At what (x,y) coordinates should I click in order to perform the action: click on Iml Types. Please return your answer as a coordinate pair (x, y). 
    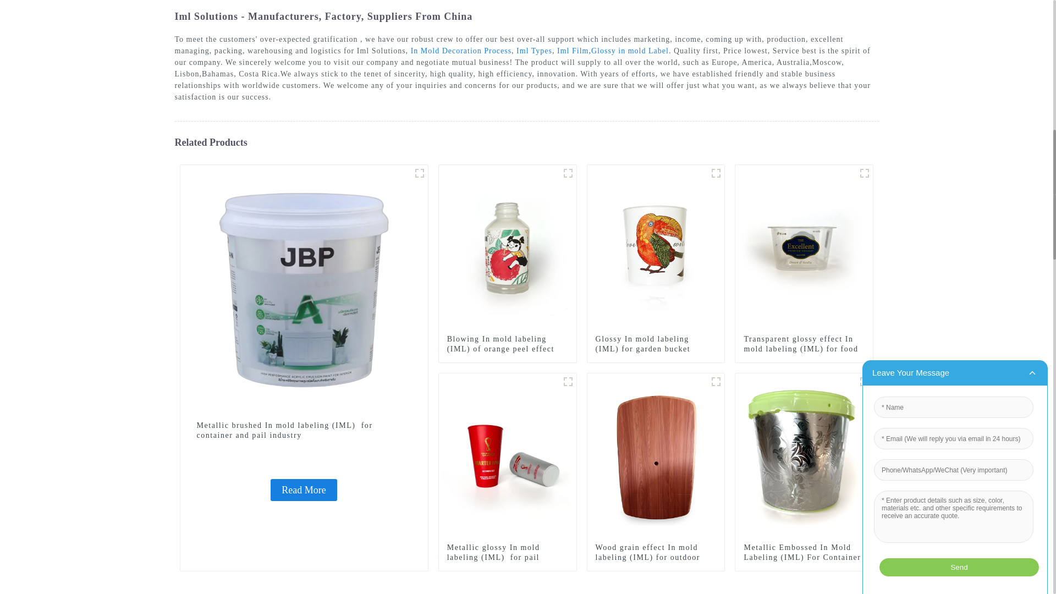
    Looking at the image, I should click on (534, 51).